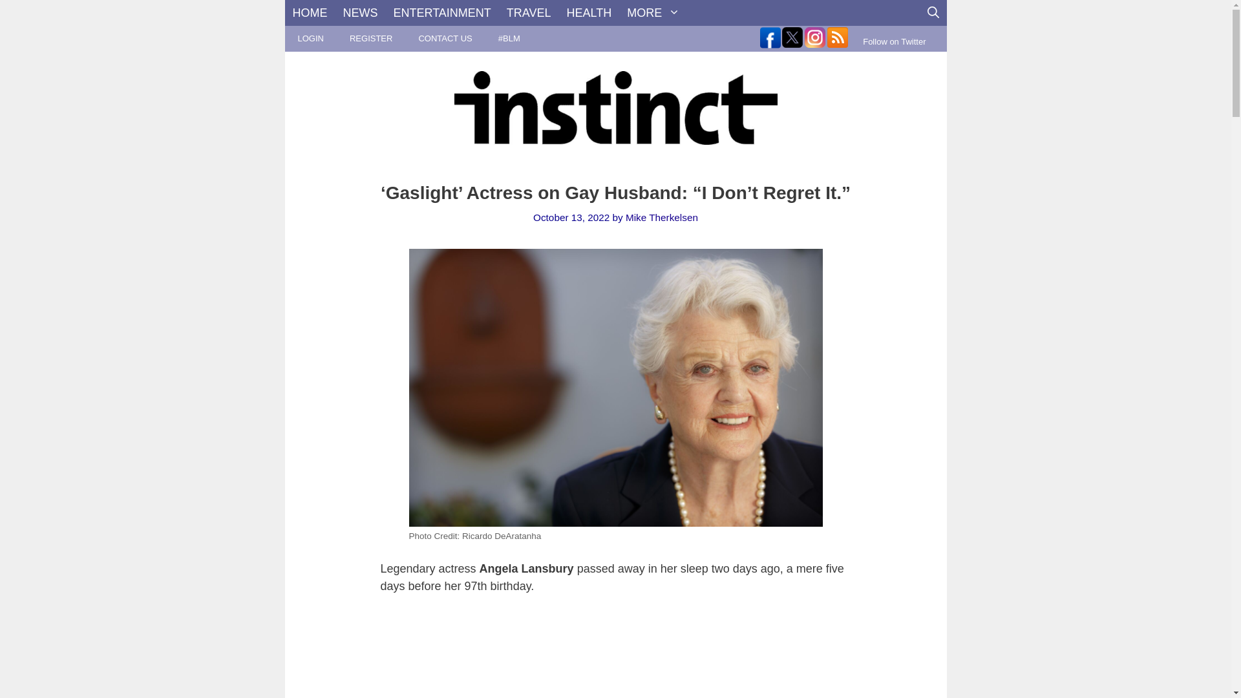 This screenshot has height=698, width=1241. What do you see at coordinates (309, 13) in the screenshot?
I see `HOME` at bounding box center [309, 13].